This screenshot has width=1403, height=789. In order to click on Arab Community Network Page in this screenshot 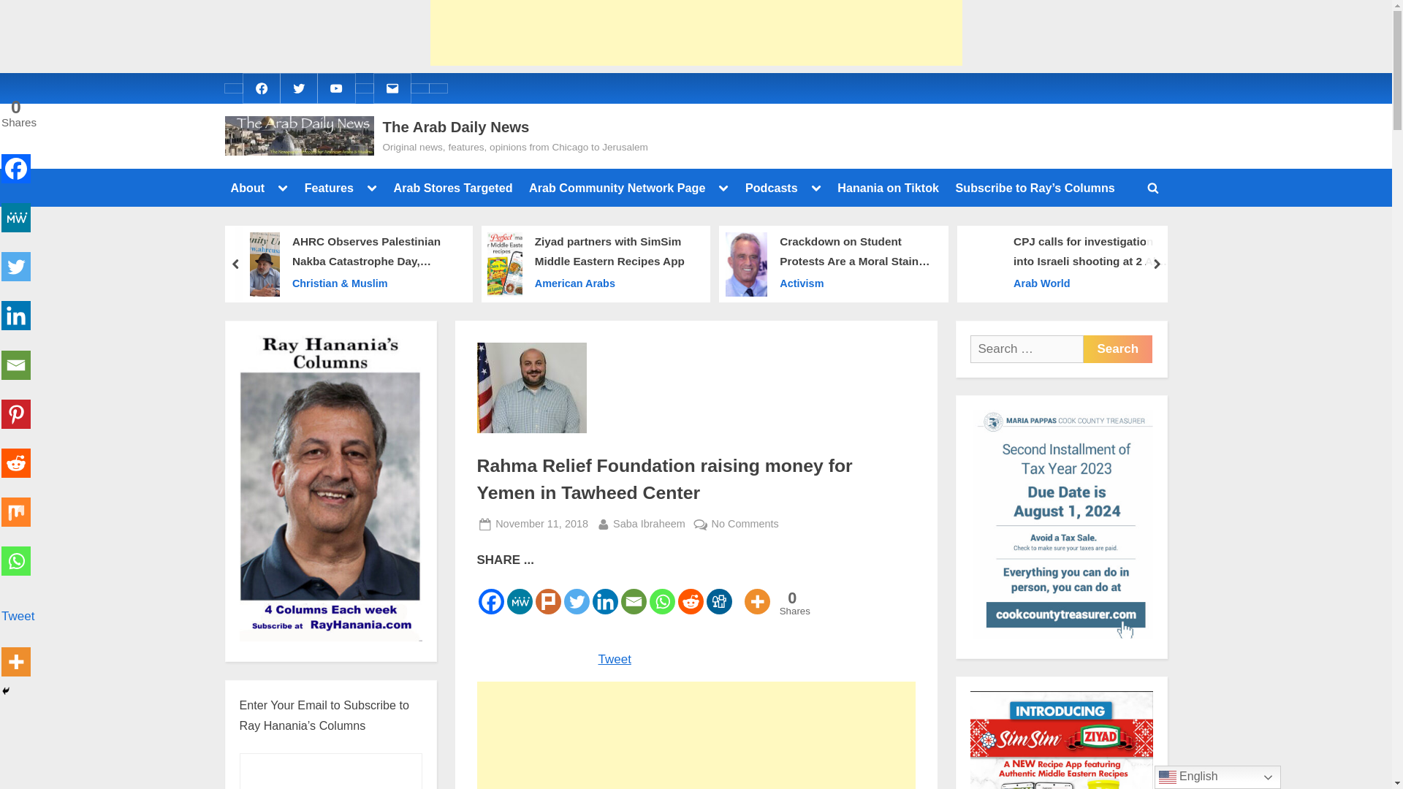, I will do `click(617, 187)`.